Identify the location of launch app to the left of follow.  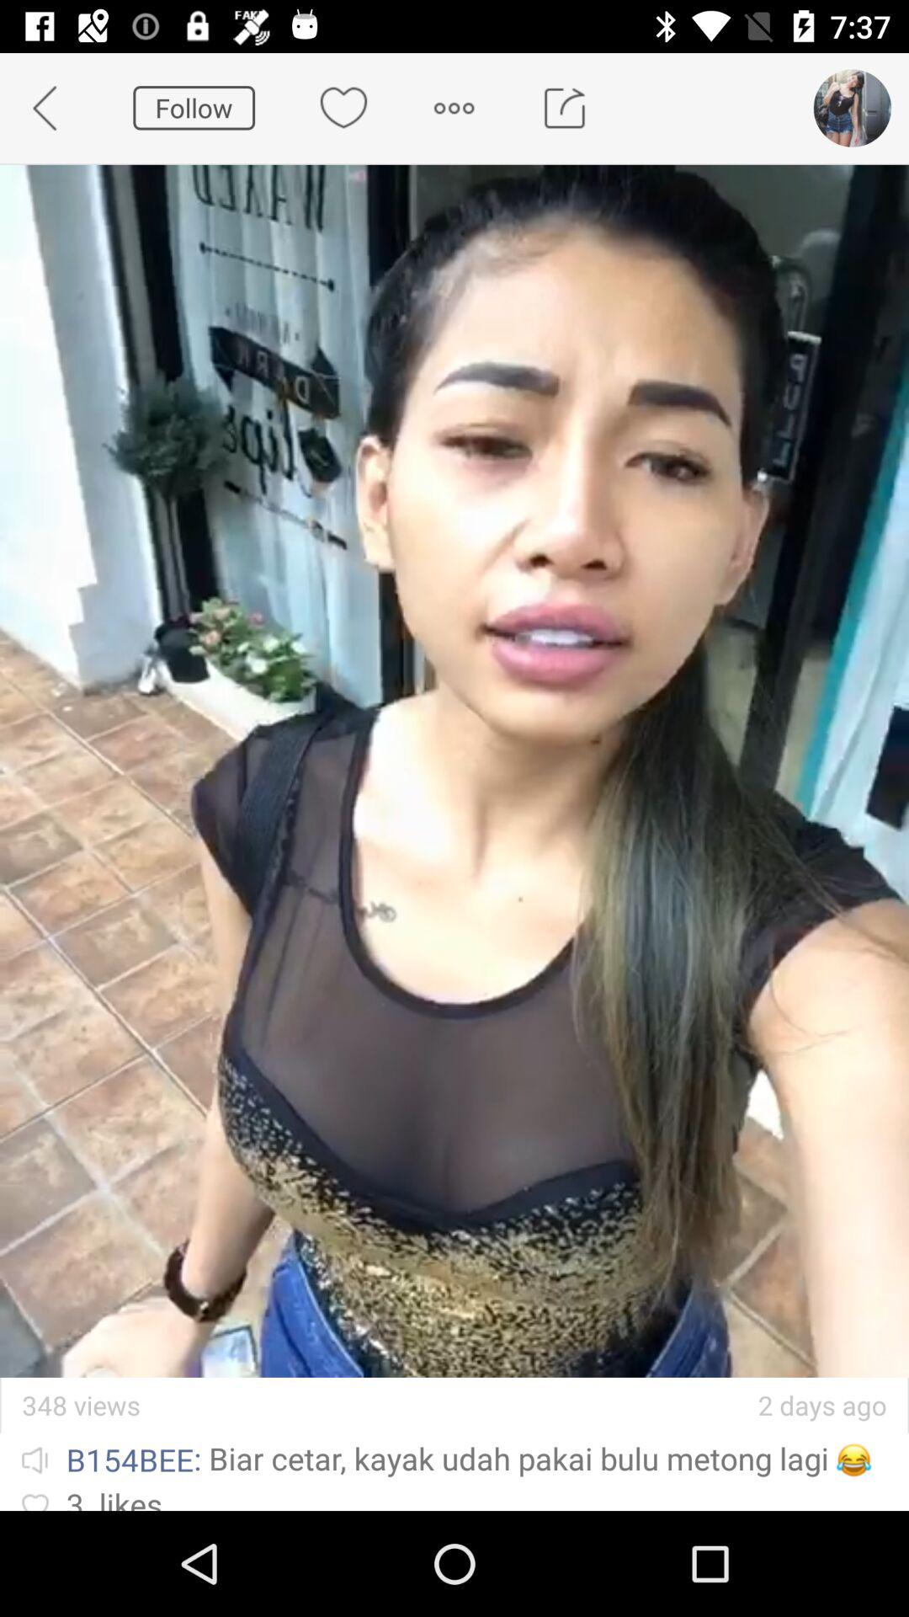
(56, 108).